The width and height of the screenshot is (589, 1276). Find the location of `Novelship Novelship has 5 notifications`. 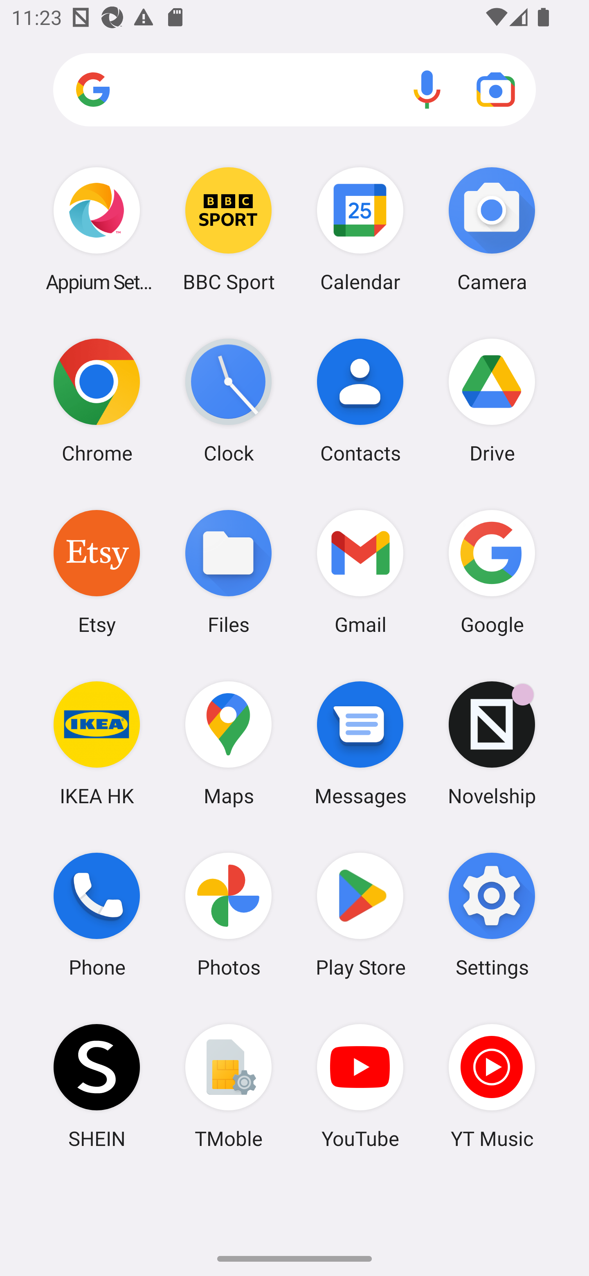

Novelship Novelship has 5 notifications is located at coordinates (492, 743).